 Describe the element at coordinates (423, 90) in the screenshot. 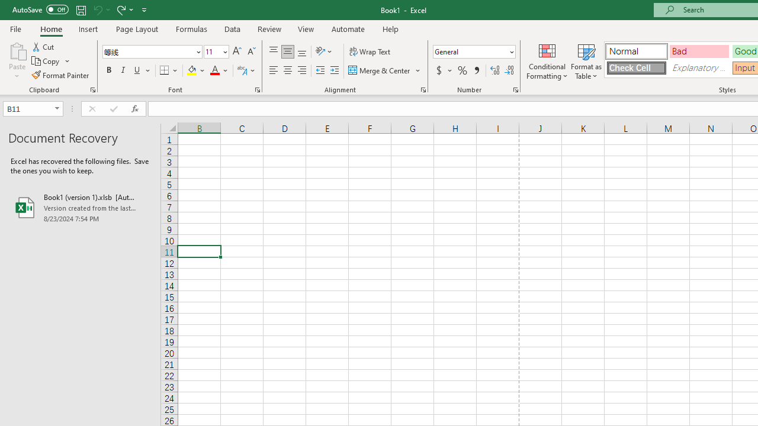

I see `Format Cell Alignment` at that location.